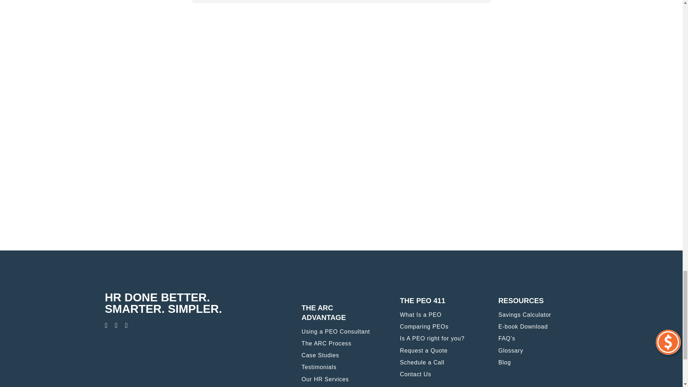  What do you see at coordinates (341, 357) in the screenshot?
I see `Case Studies` at bounding box center [341, 357].